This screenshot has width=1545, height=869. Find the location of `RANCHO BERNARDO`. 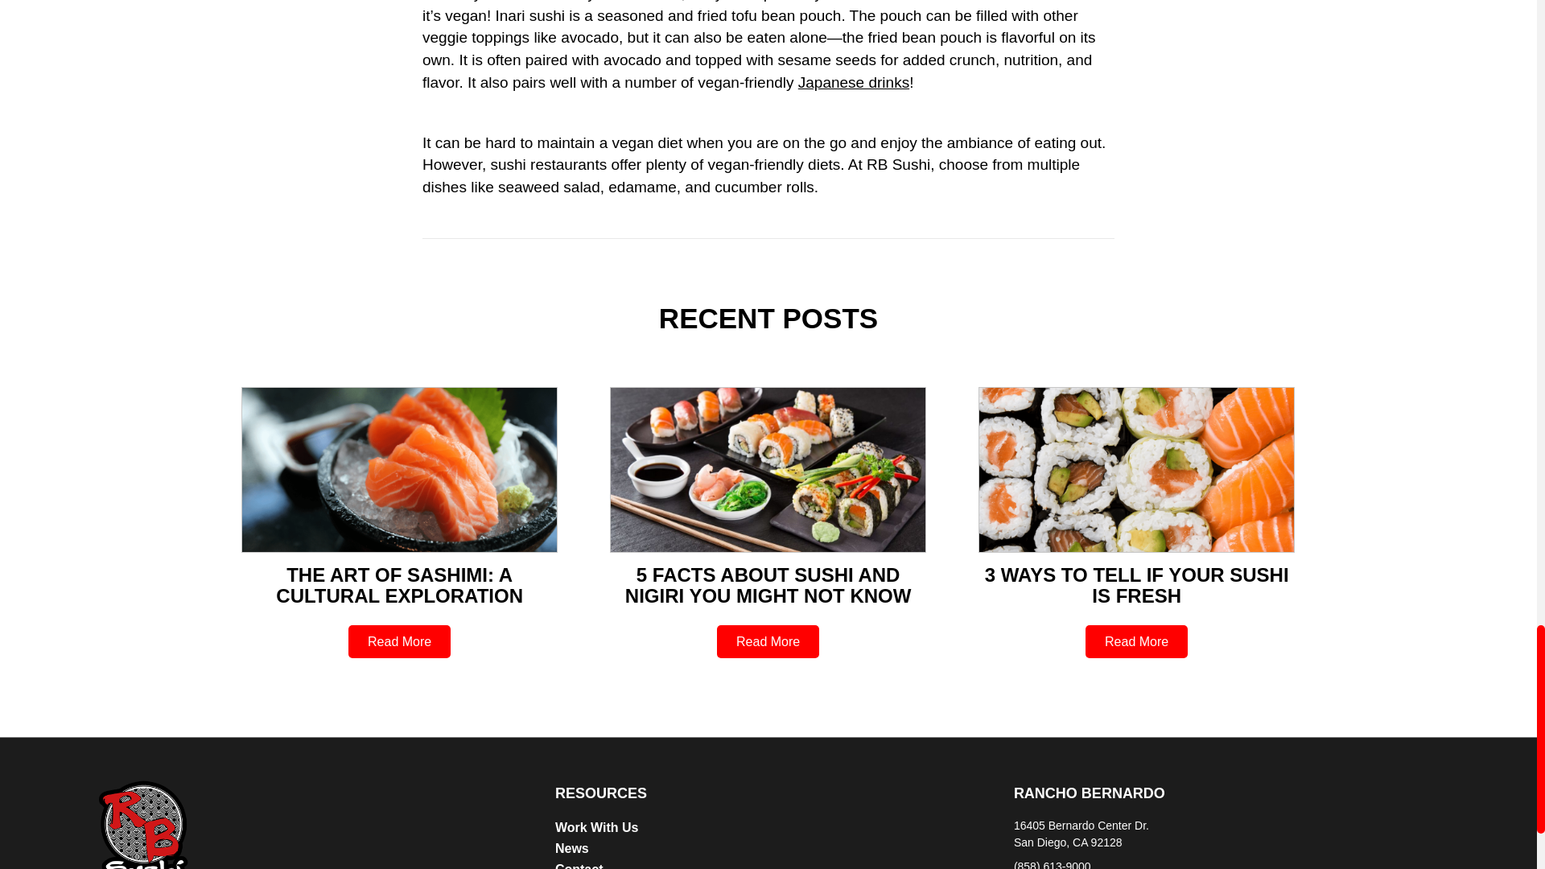

RANCHO BERNARDO is located at coordinates (1089, 793).